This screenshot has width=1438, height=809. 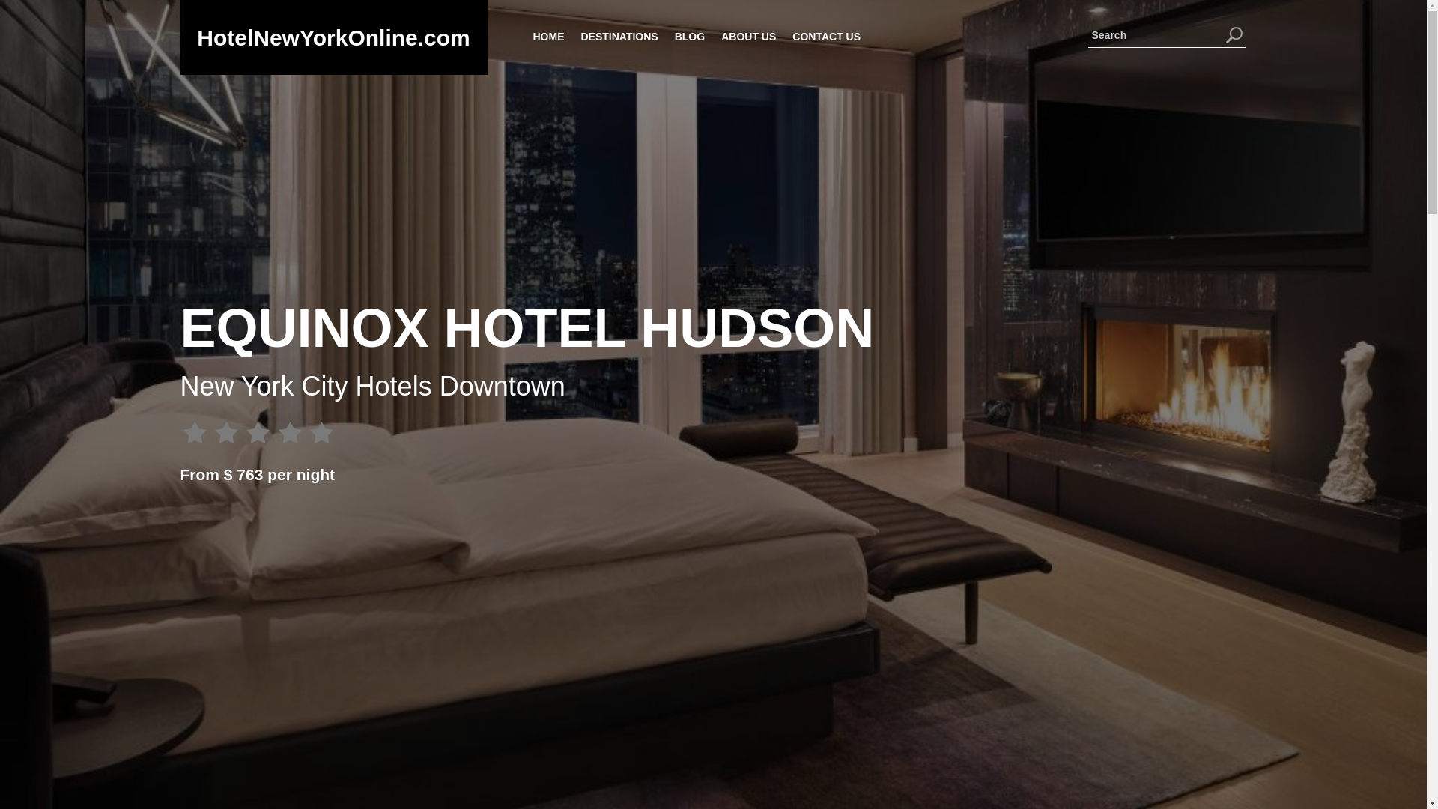 I want to click on CONTACT US, so click(x=825, y=36).